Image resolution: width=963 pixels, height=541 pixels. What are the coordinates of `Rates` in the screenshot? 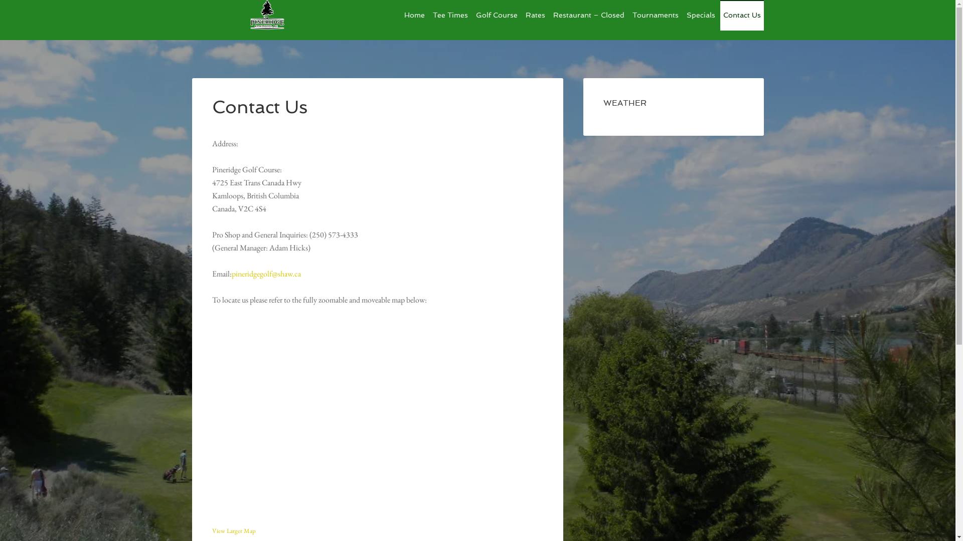 It's located at (536, 15).